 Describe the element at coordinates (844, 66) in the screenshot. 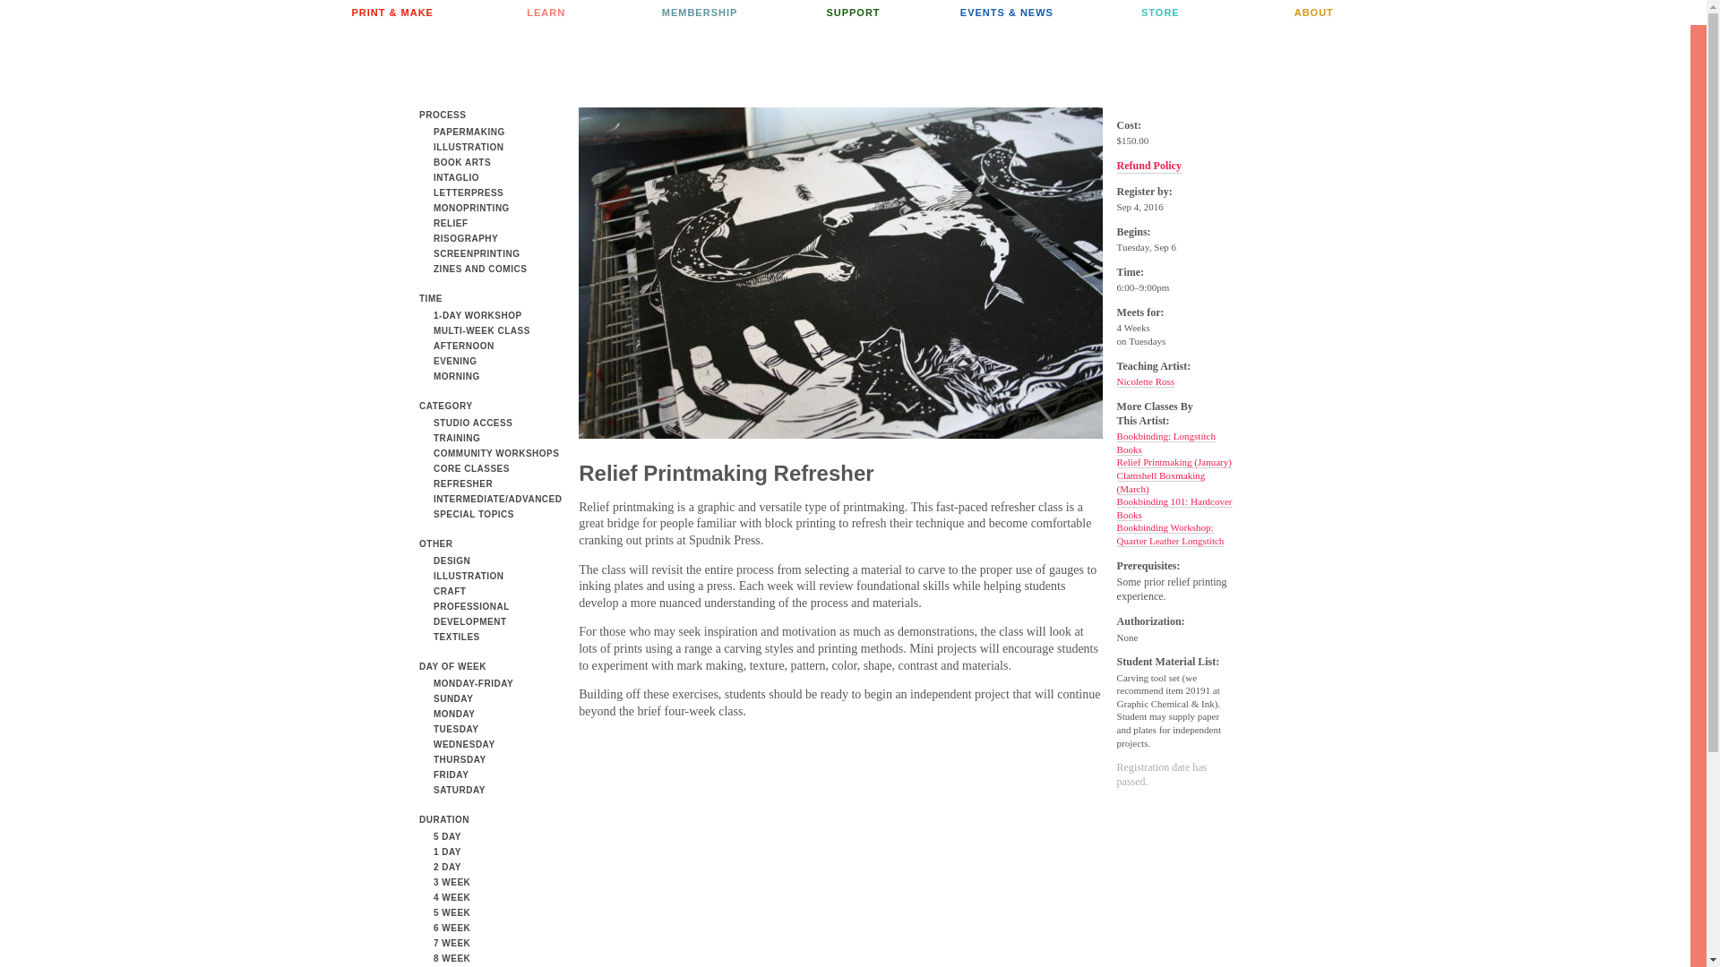

I see `Spudnik Press` at that location.